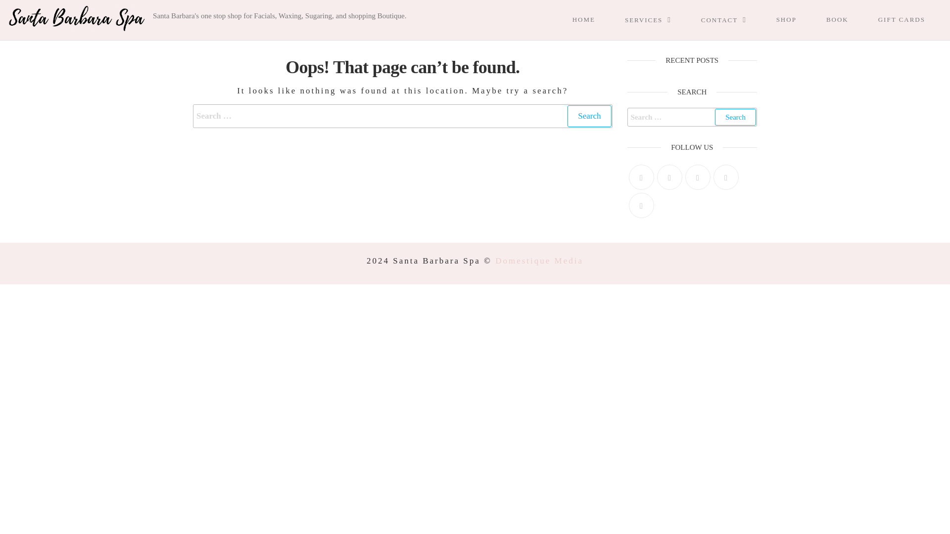 The width and height of the screenshot is (950, 534). Describe the element at coordinates (735, 117) in the screenshot. I see `Search` at that location.